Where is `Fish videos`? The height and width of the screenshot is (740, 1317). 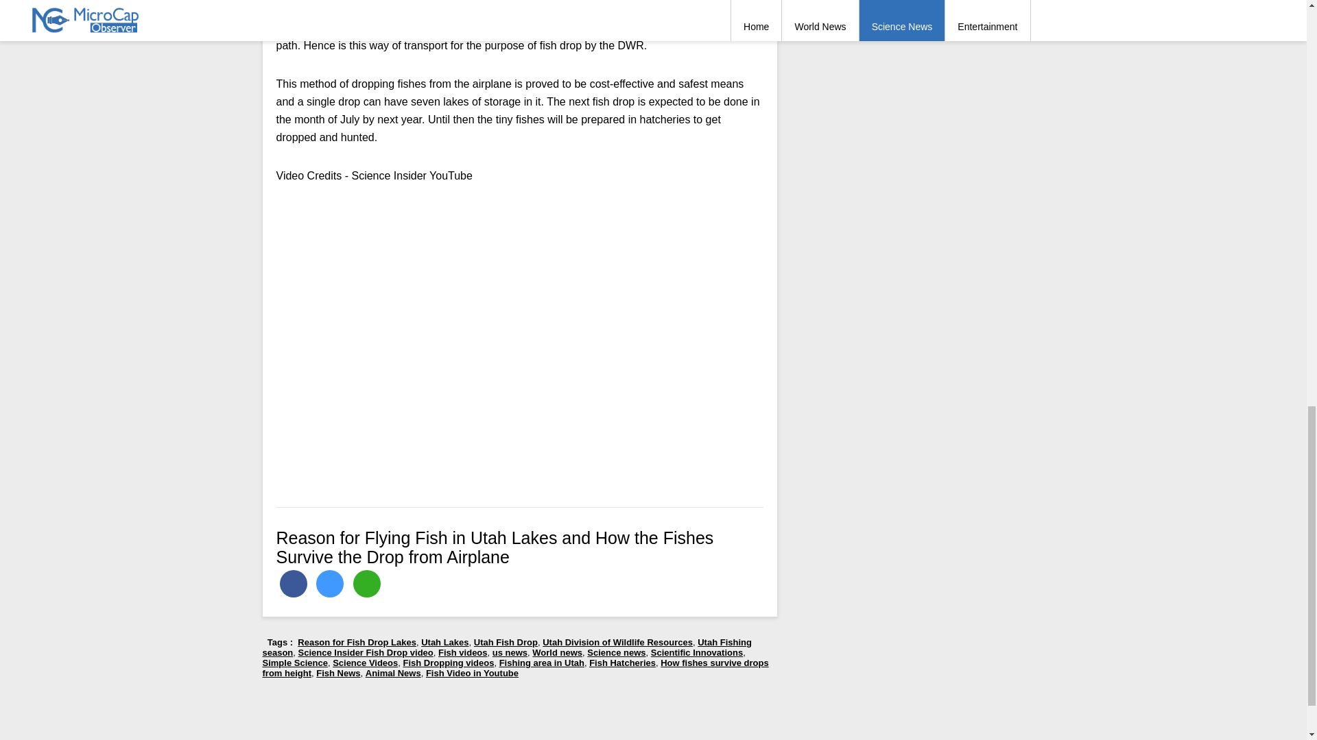 Fish videos is located at coordinates (462, 652).